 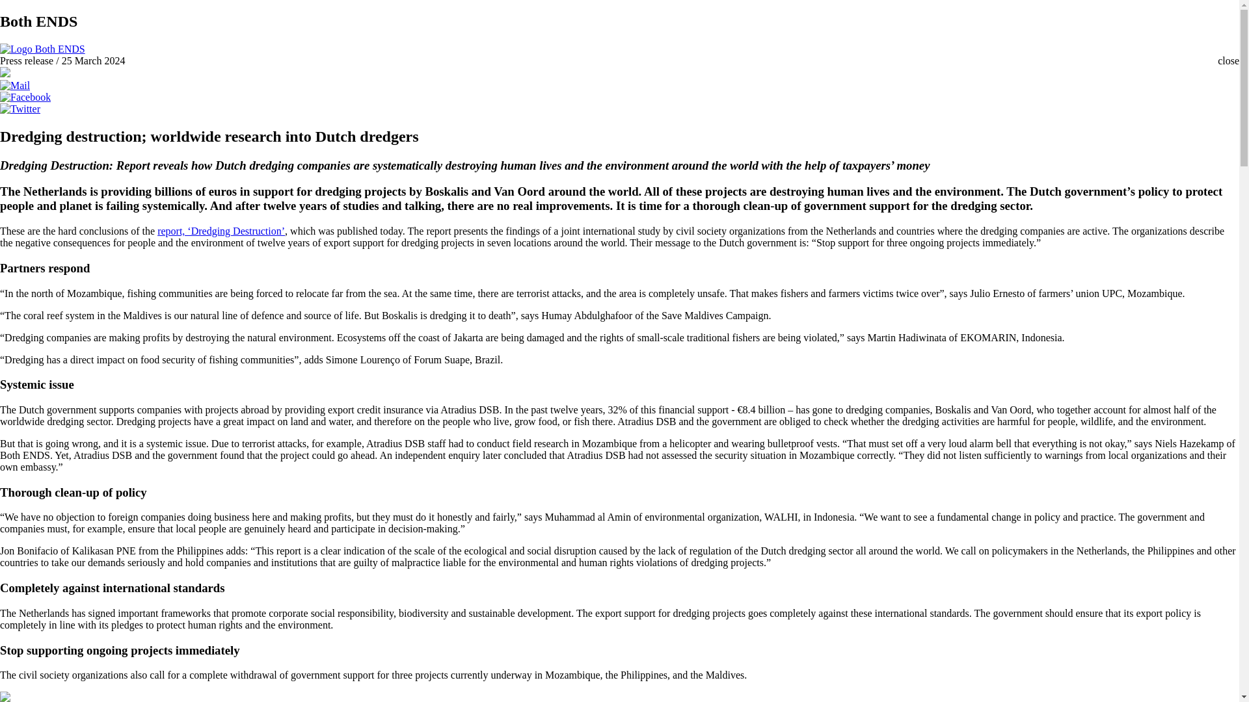 I want to click on Delen via Facebook, so click(x=25, y=97).